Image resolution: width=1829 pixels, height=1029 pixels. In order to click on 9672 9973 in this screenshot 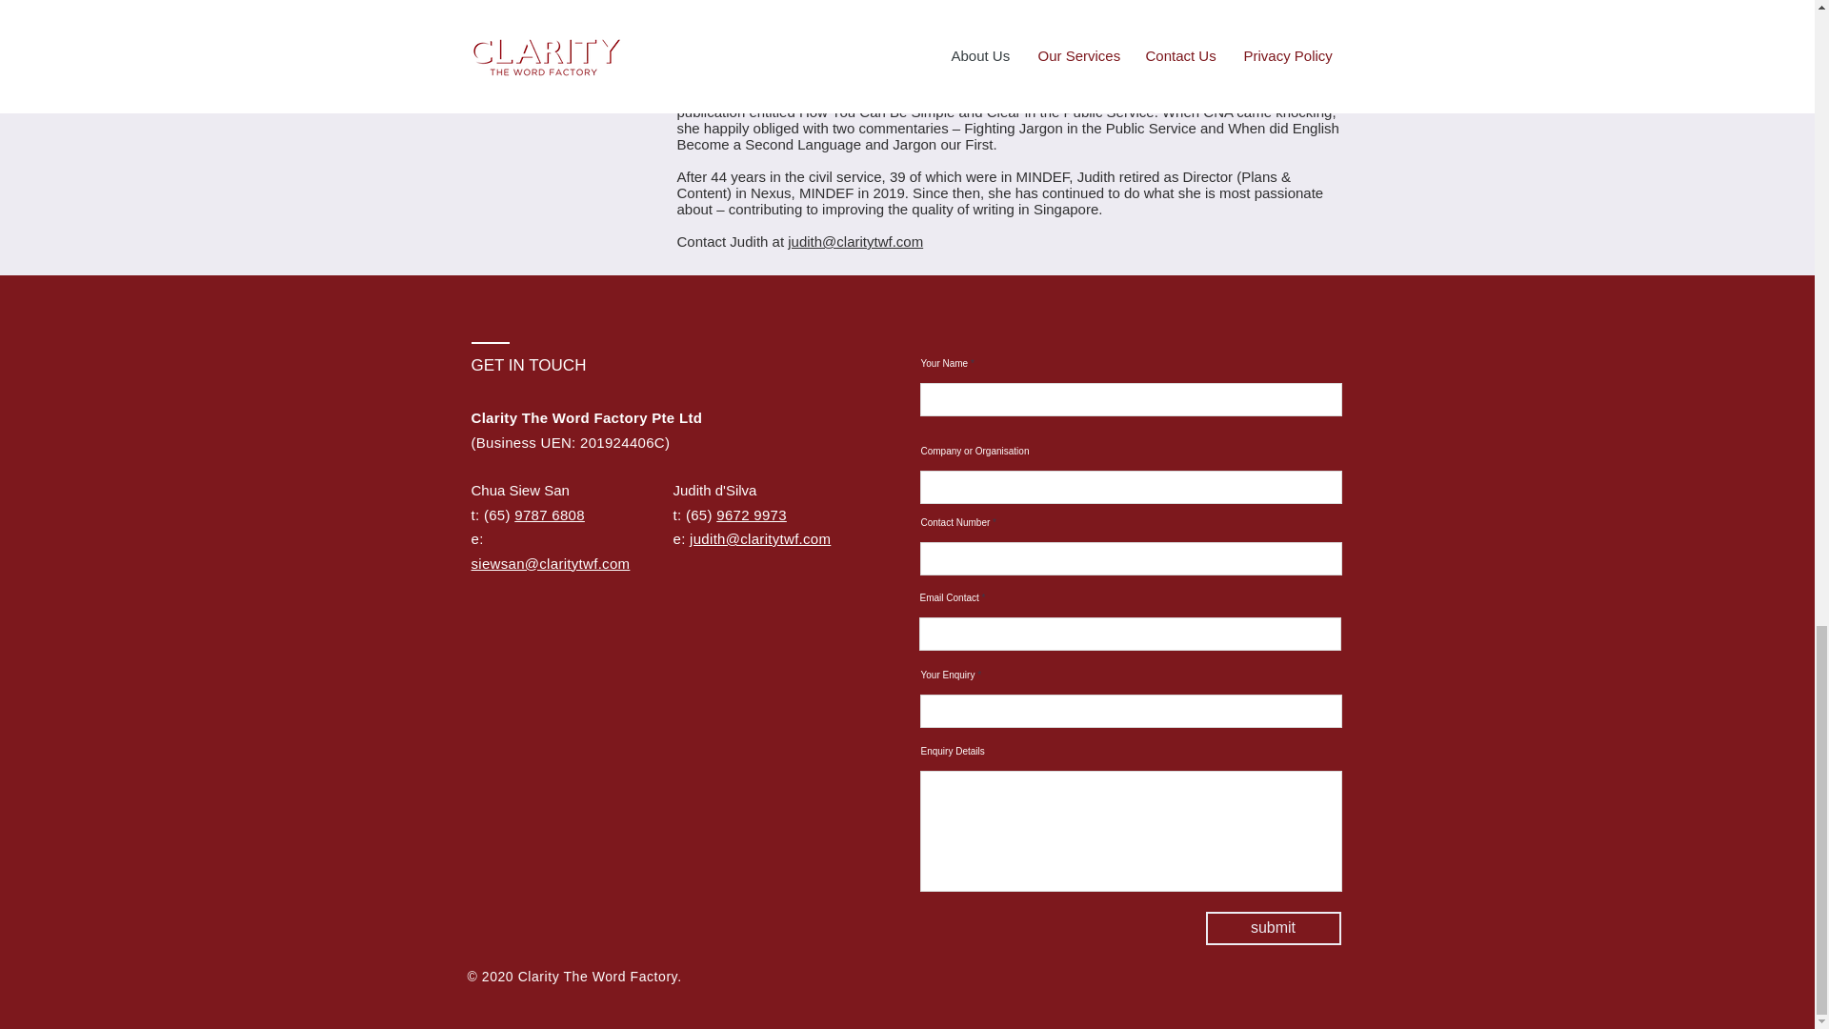, I will do `click(751, 514)`.